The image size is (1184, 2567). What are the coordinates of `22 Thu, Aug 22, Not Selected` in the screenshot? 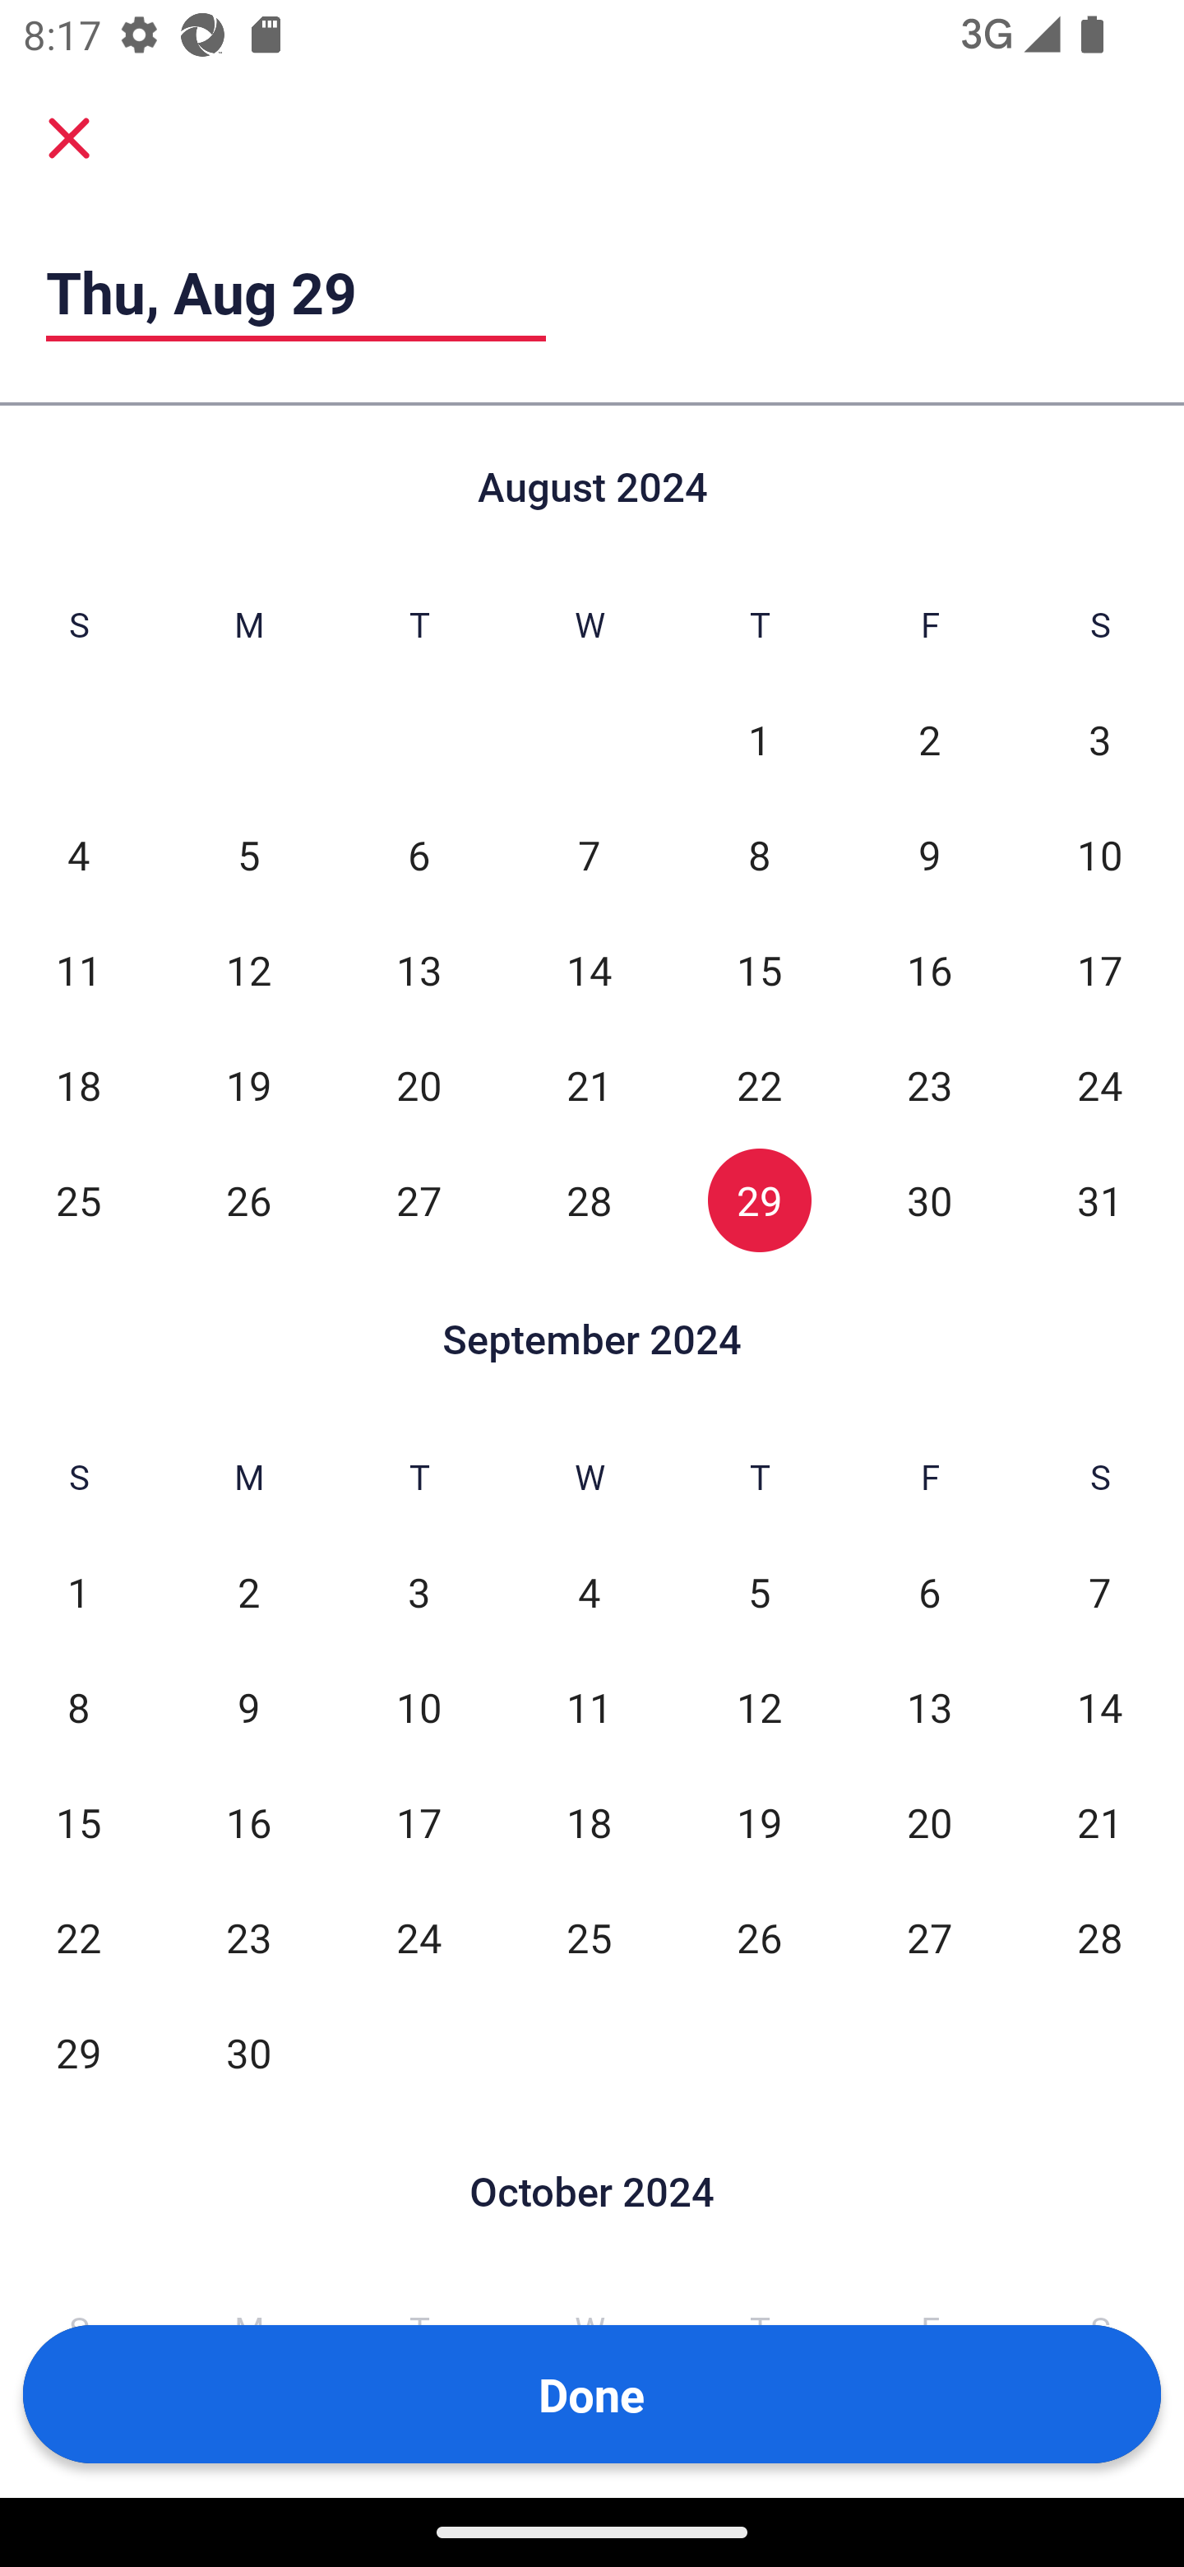 It's located at (759, 1084).